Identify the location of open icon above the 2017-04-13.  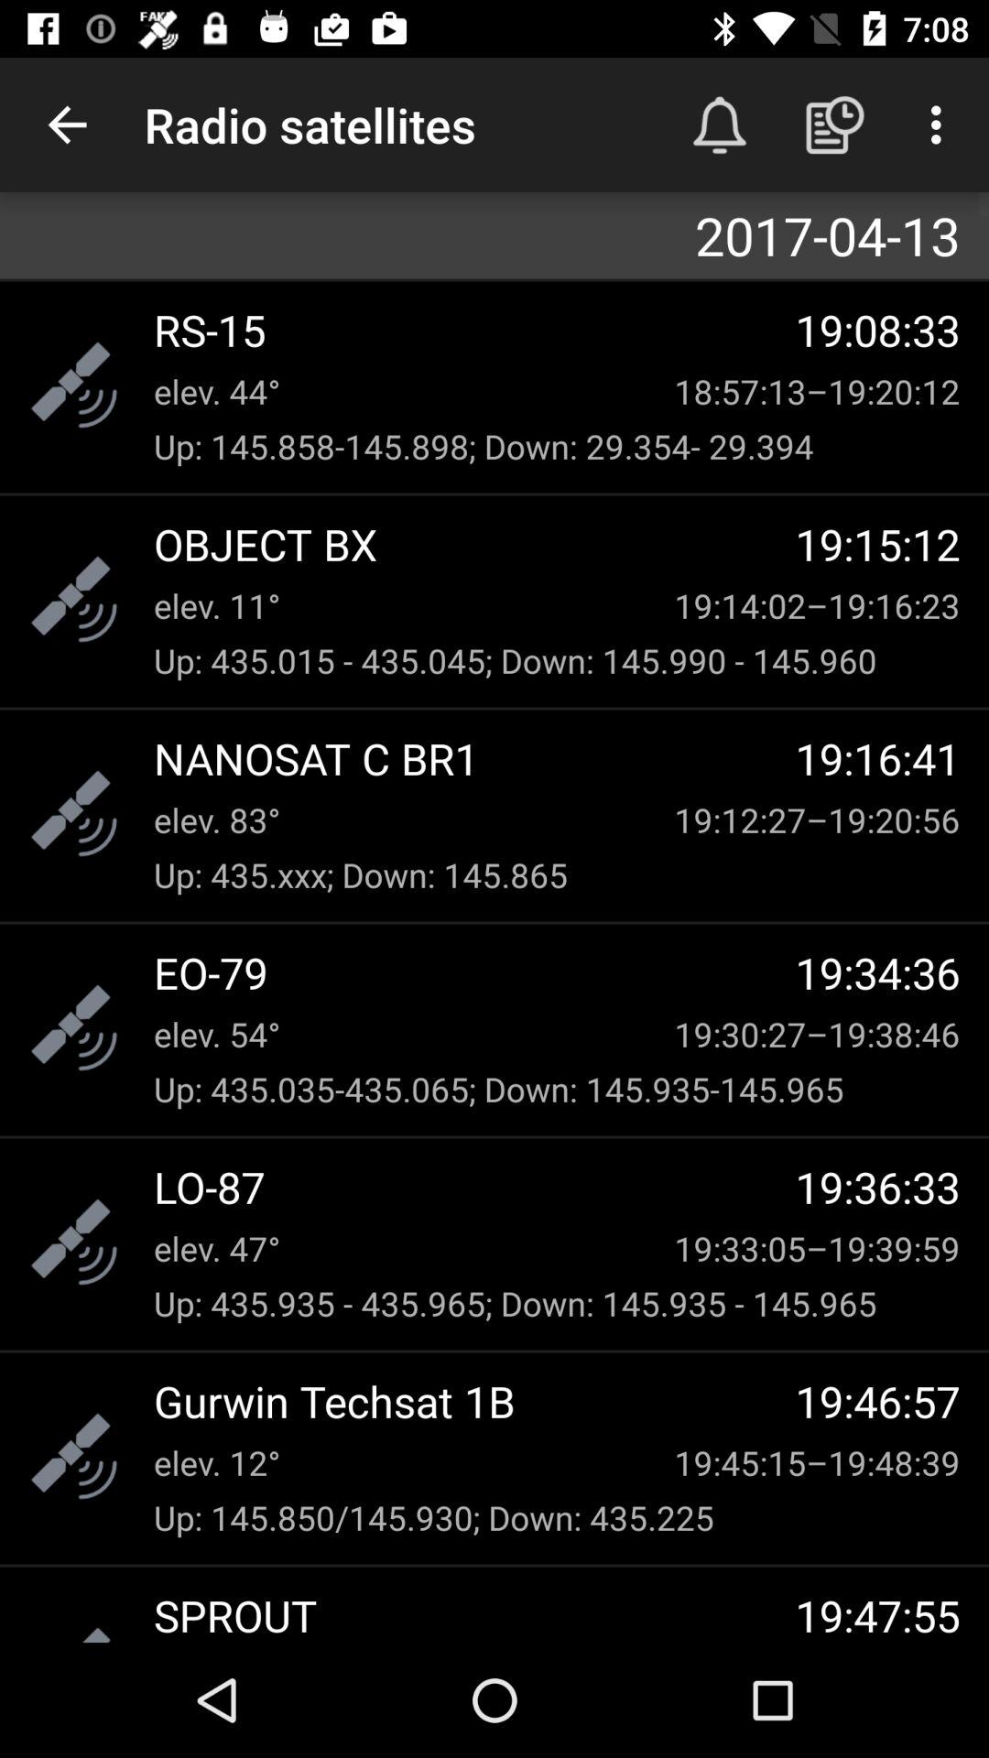
(835, 125).